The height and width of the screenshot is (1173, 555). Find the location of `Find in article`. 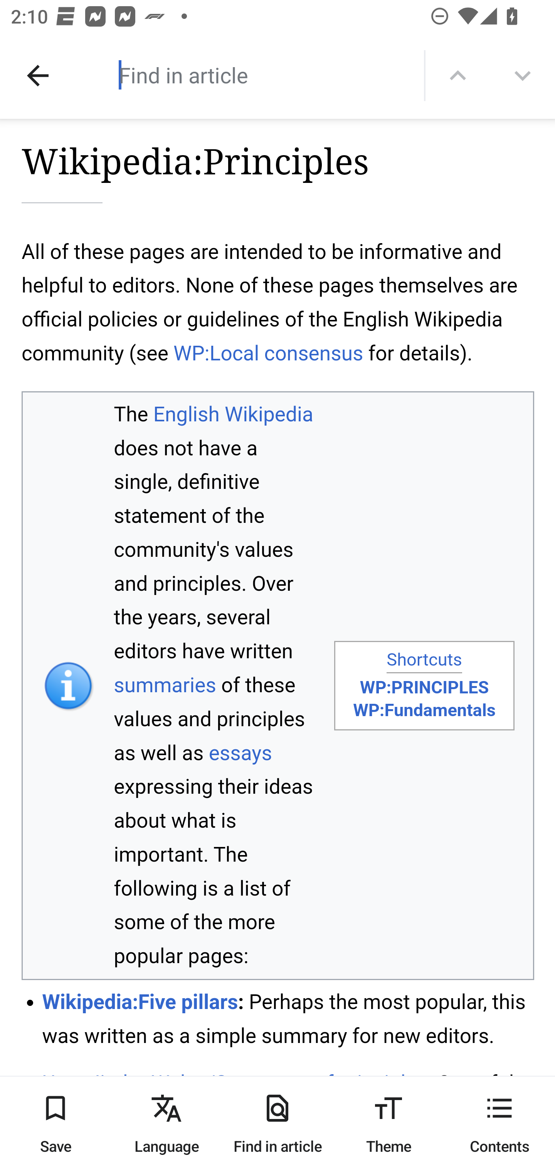

Find in article is located at coordinates (277, 1124).